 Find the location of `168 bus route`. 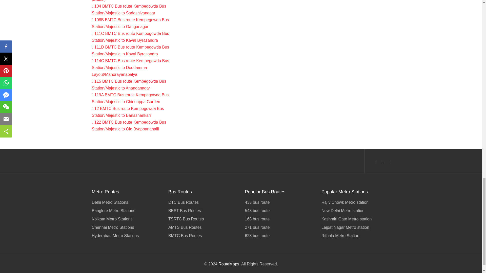

168 bus route is located at coordinates (279, 219).